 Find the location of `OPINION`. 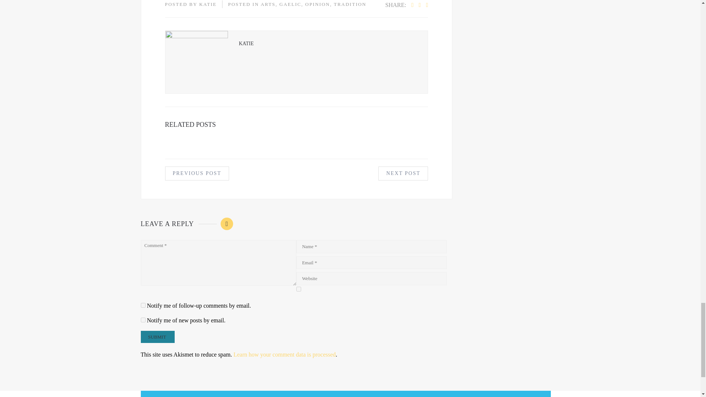

OPINION is located at coordinates (317, 4).